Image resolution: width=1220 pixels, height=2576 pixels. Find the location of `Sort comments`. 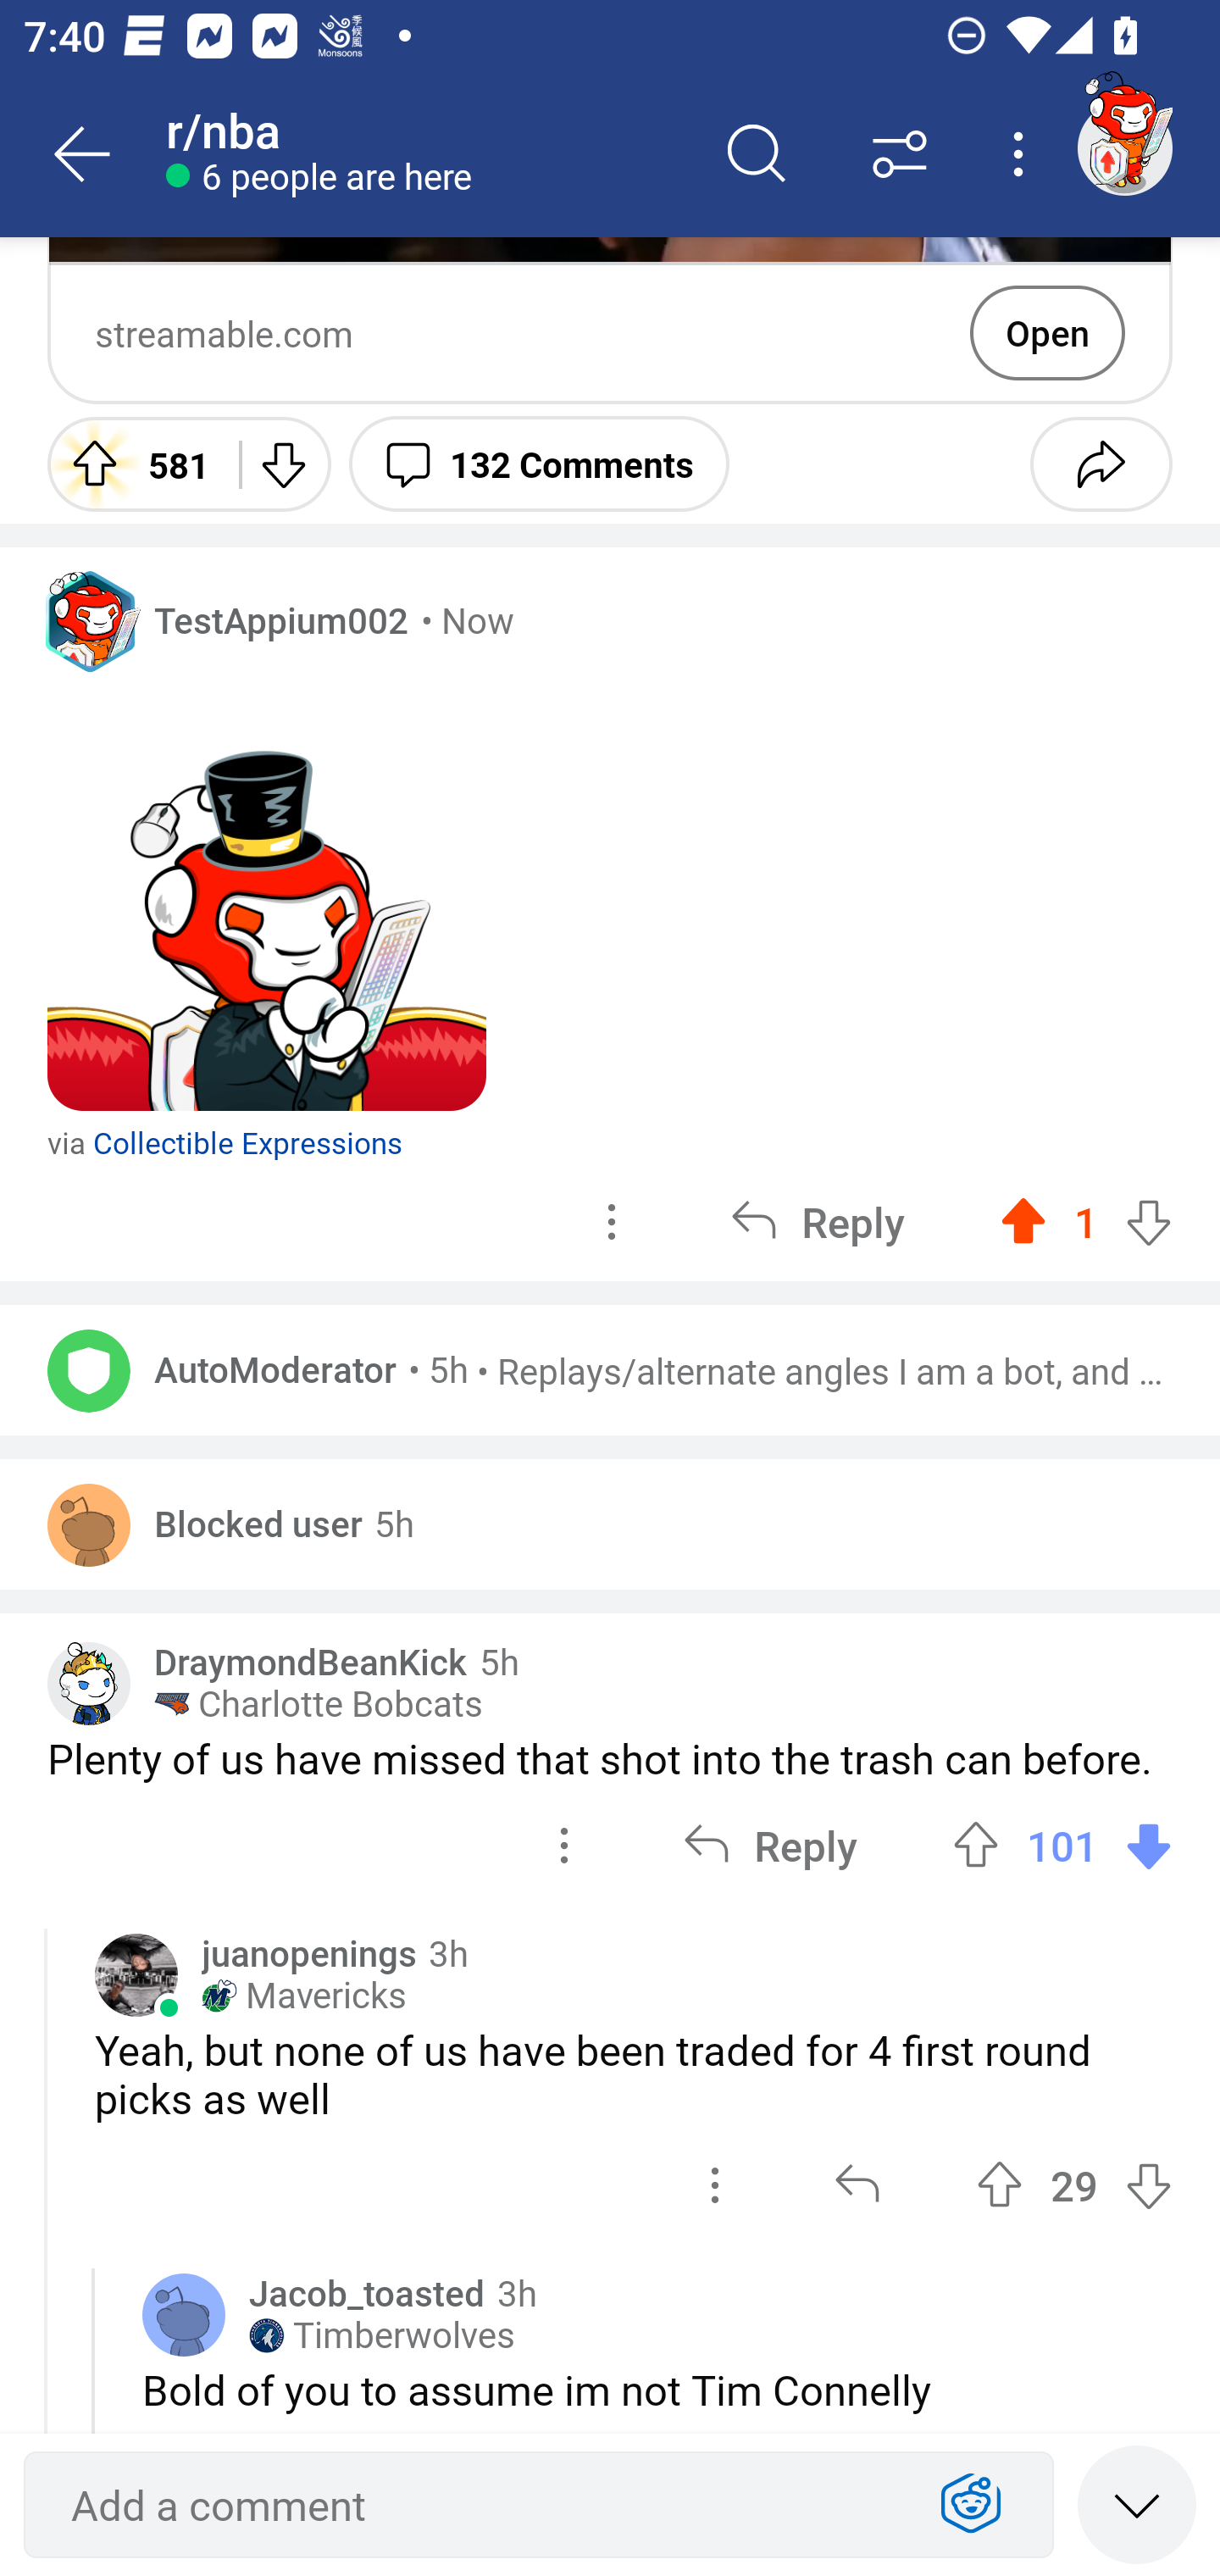

Sort comments is located at coordinates (900, 154).